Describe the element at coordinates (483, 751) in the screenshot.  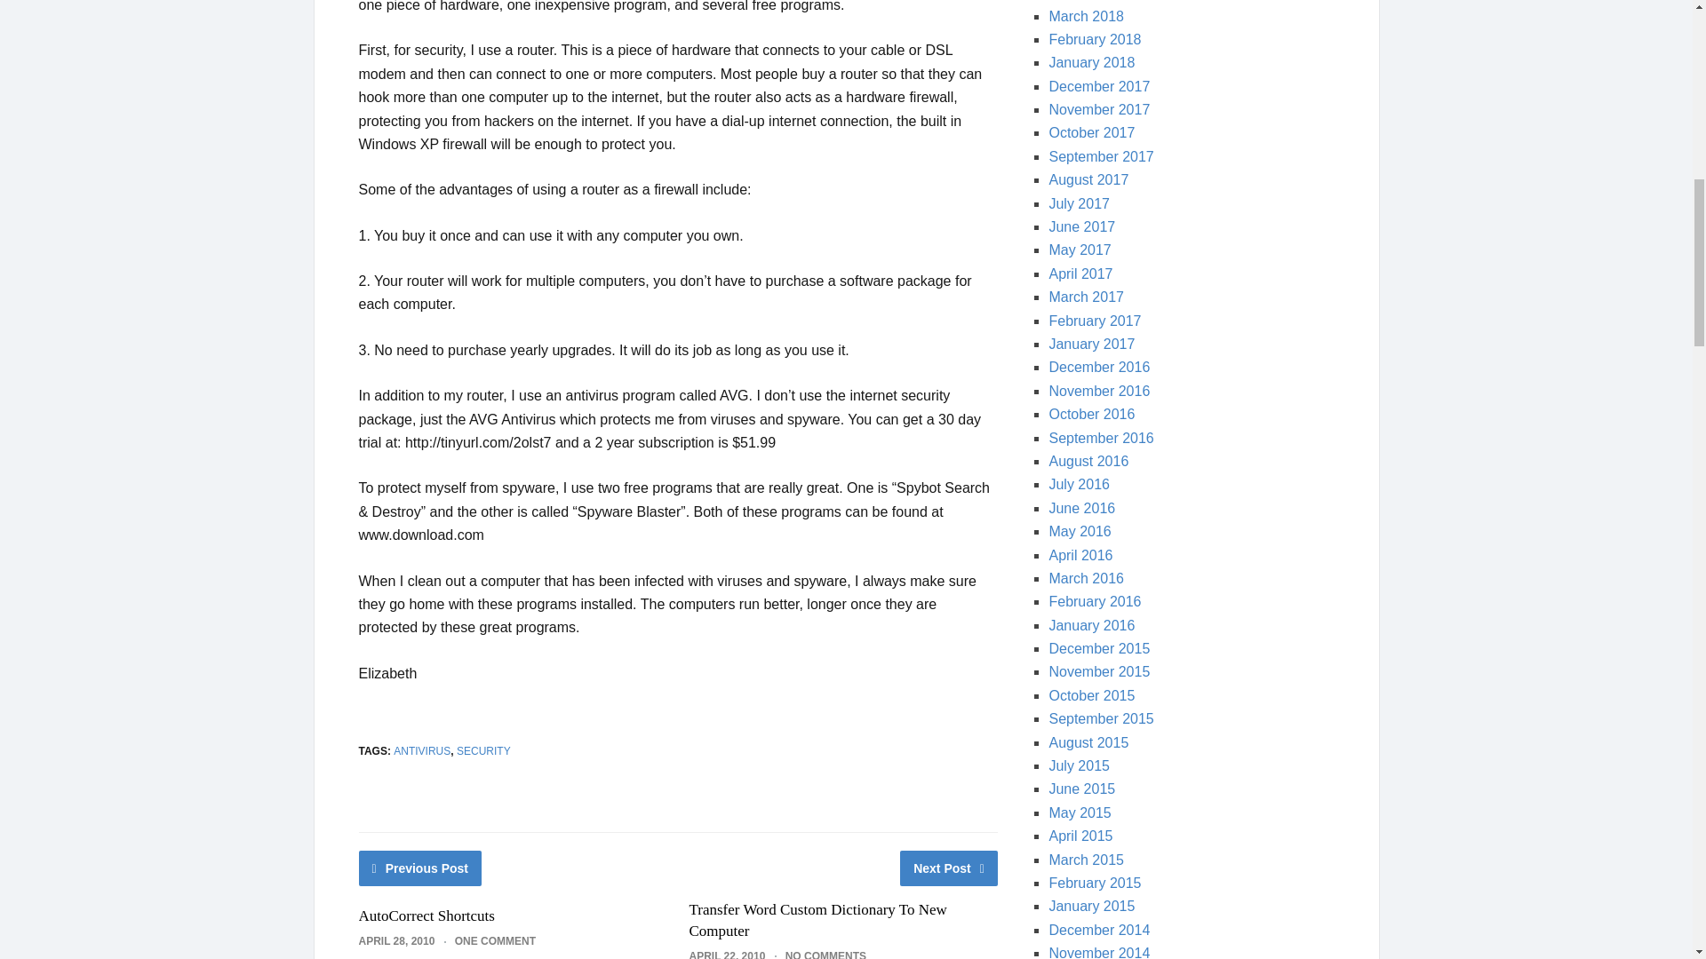
I see `SECURITY` at that location.